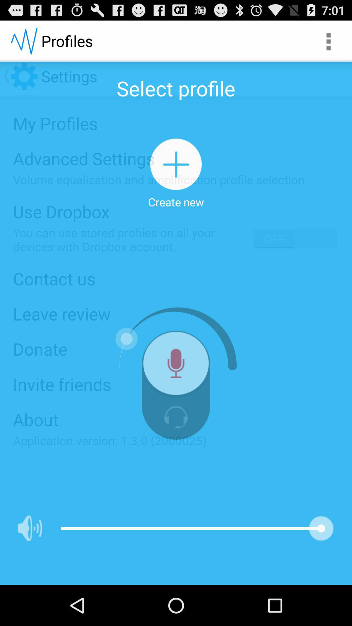  I want to click on tap the app to the right of profiles icon, so click(328, 41).